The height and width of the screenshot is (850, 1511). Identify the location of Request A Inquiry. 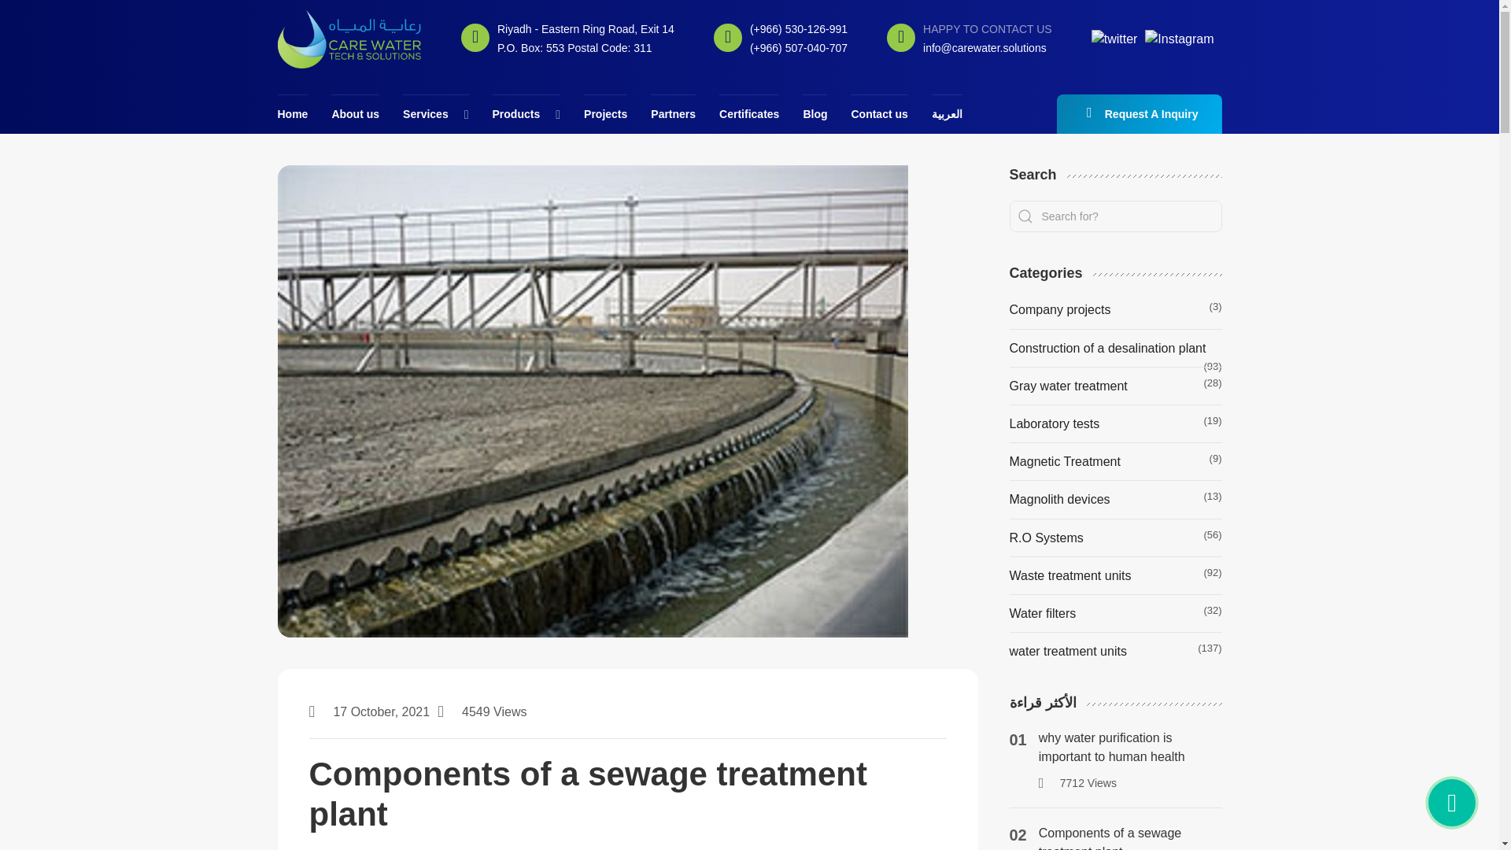
(1140, 113).